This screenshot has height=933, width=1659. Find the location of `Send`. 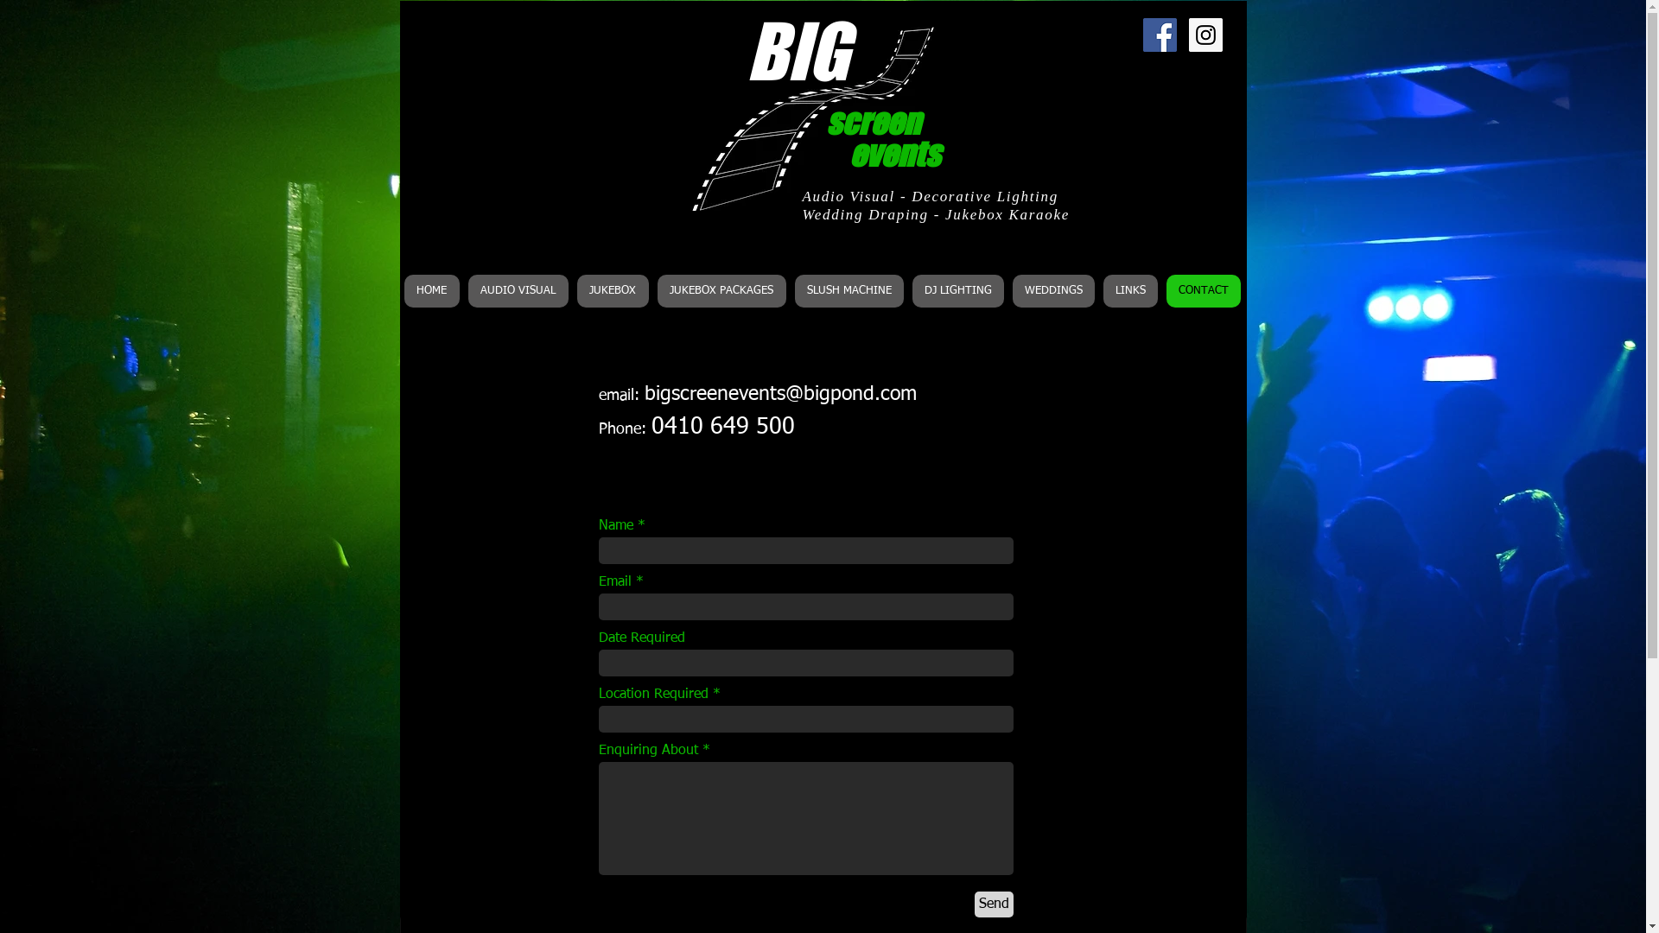

Send is located at coordinates (994, 904).